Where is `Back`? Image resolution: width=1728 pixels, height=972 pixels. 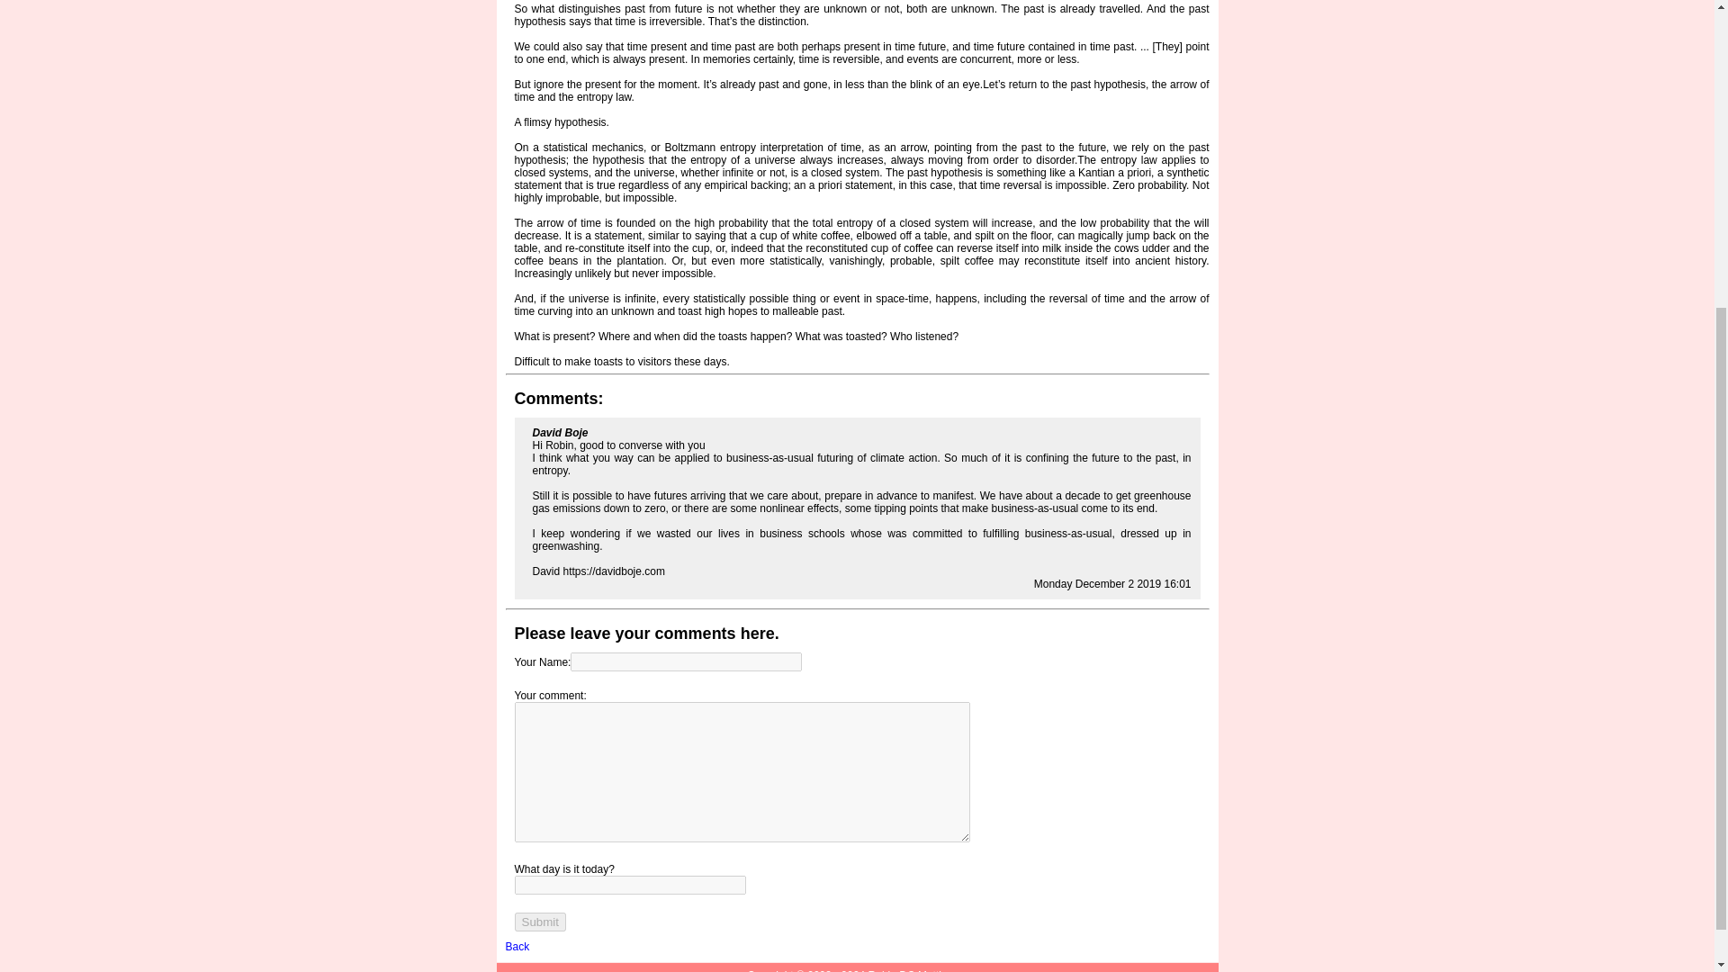 Back is located at coordinates (518, 947).